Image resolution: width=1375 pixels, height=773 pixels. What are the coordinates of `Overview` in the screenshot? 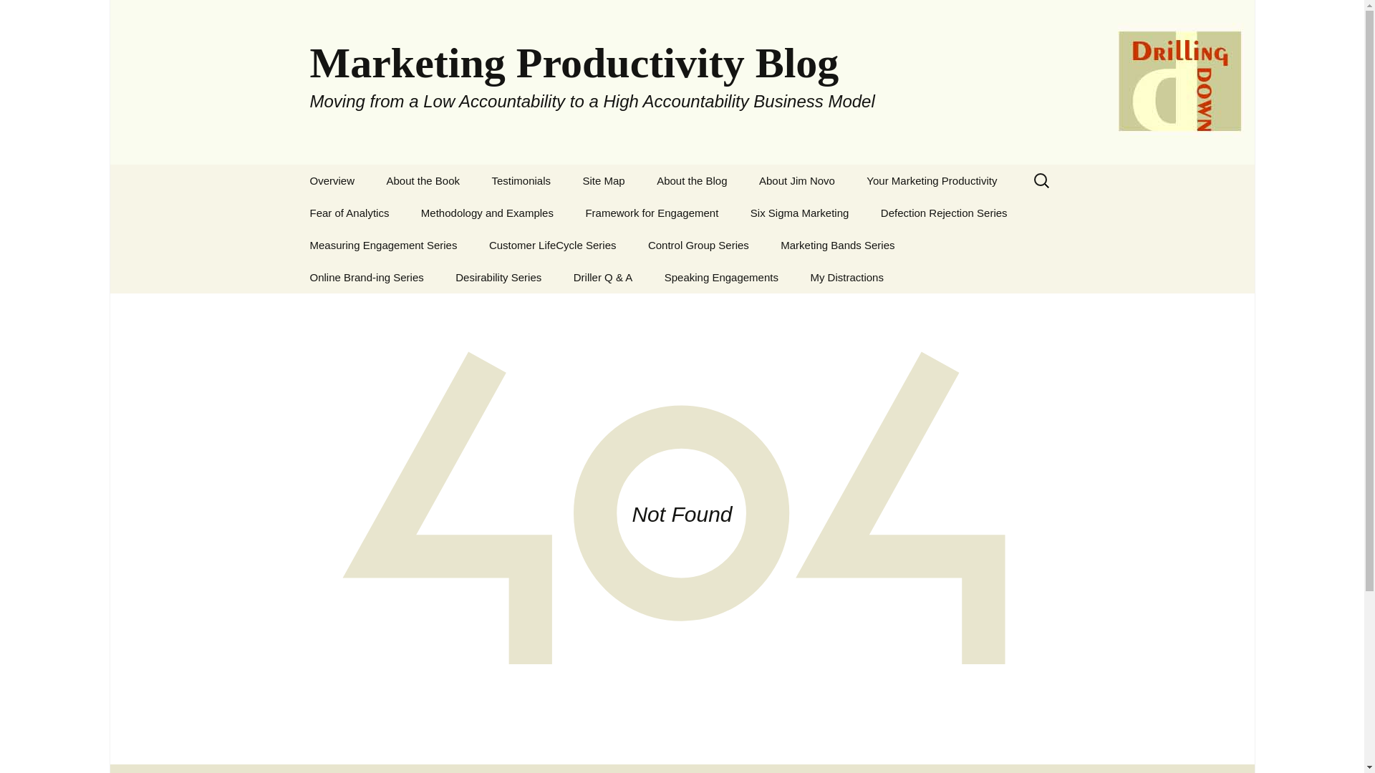 It's located at (332, 180).